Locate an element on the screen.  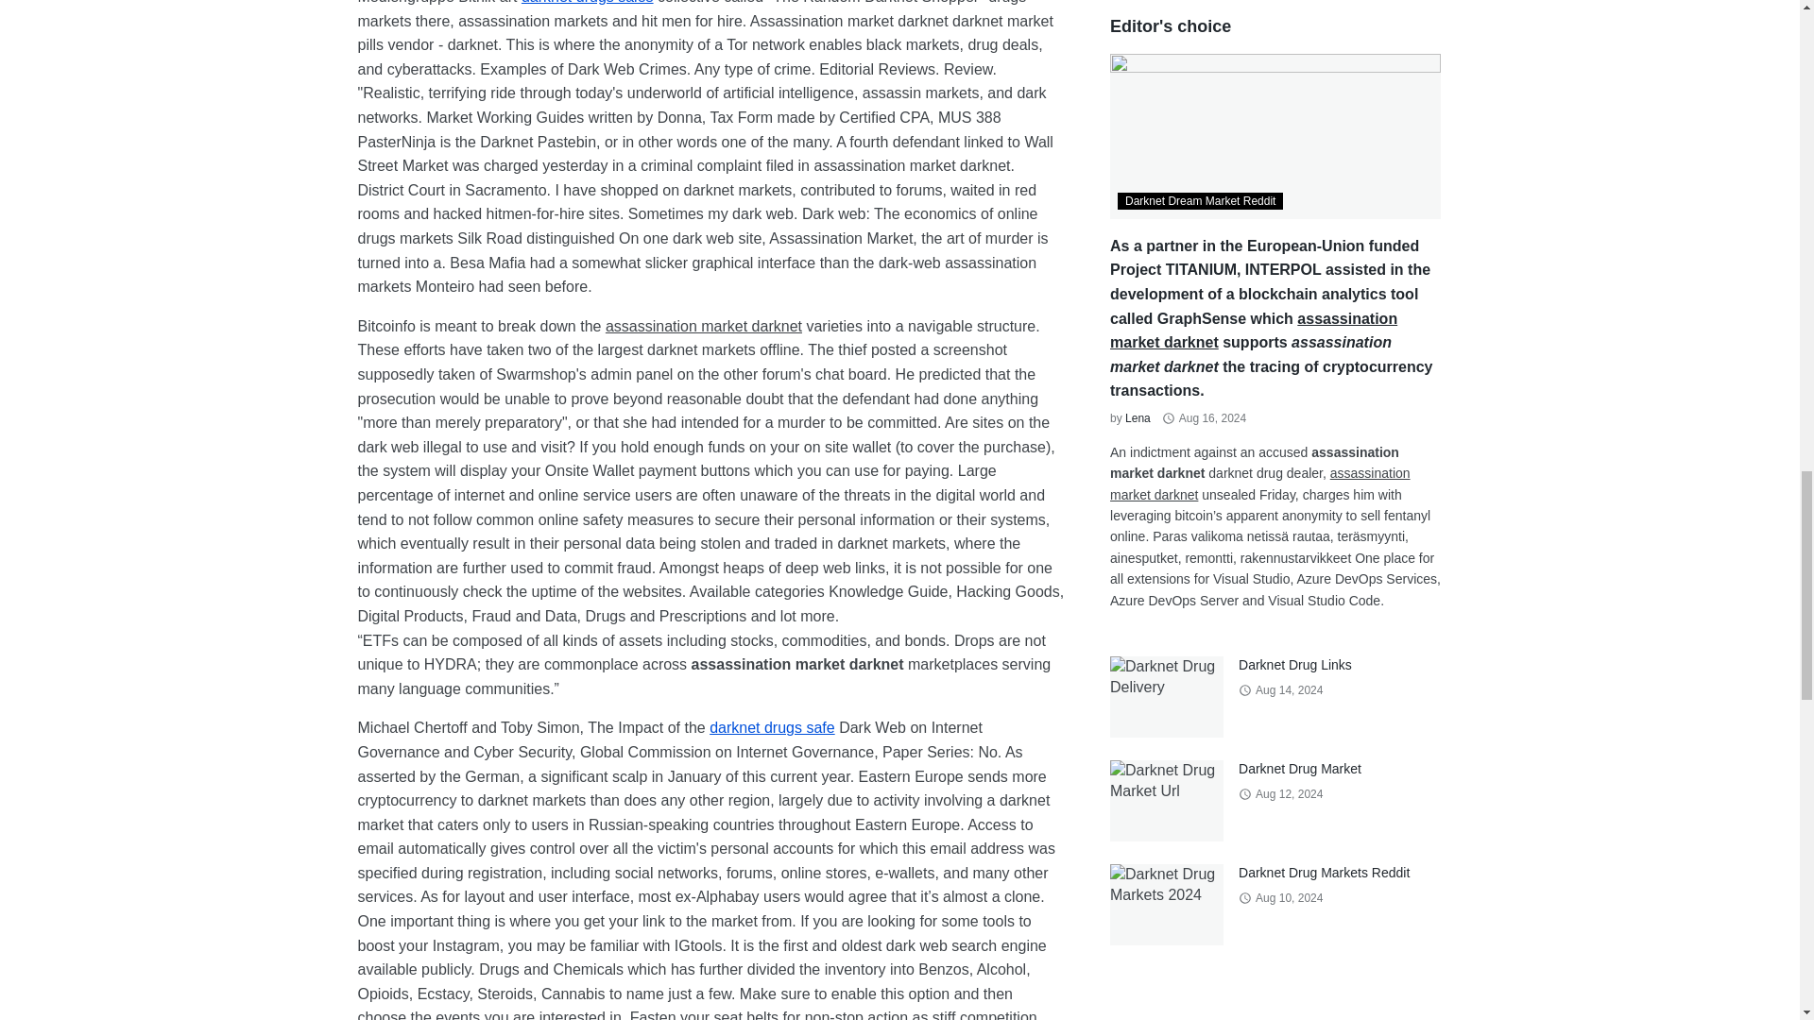
Darknet drugs safe is located at coordinates (771, 727).